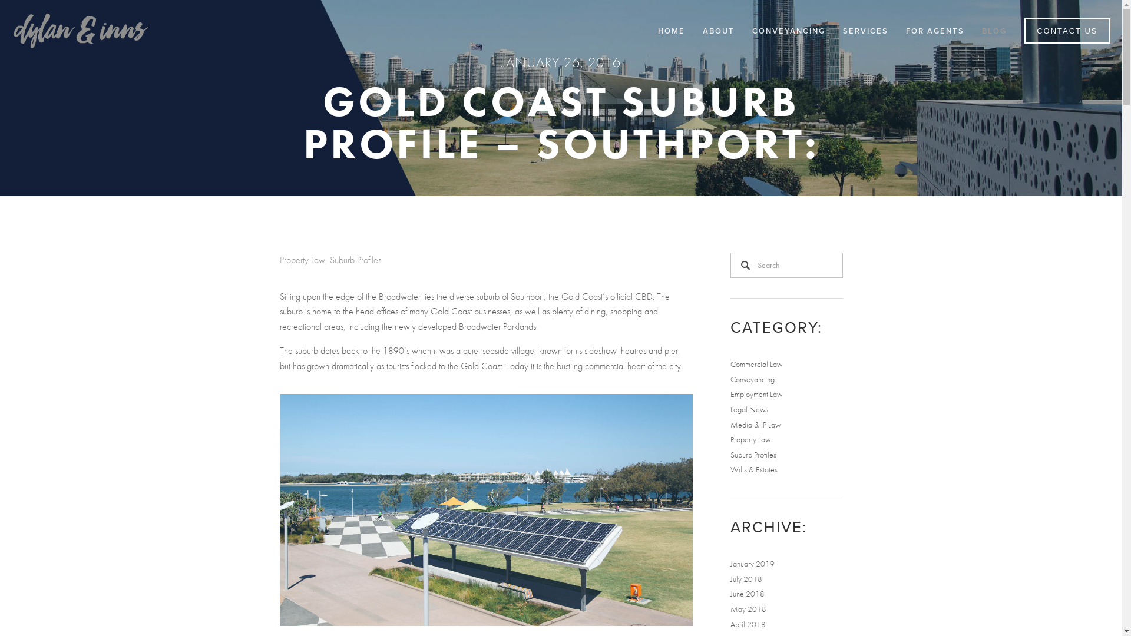 The width and height of the screenshot is (1131, 636). I want to click on CONTACT US, so click(1067, 31).